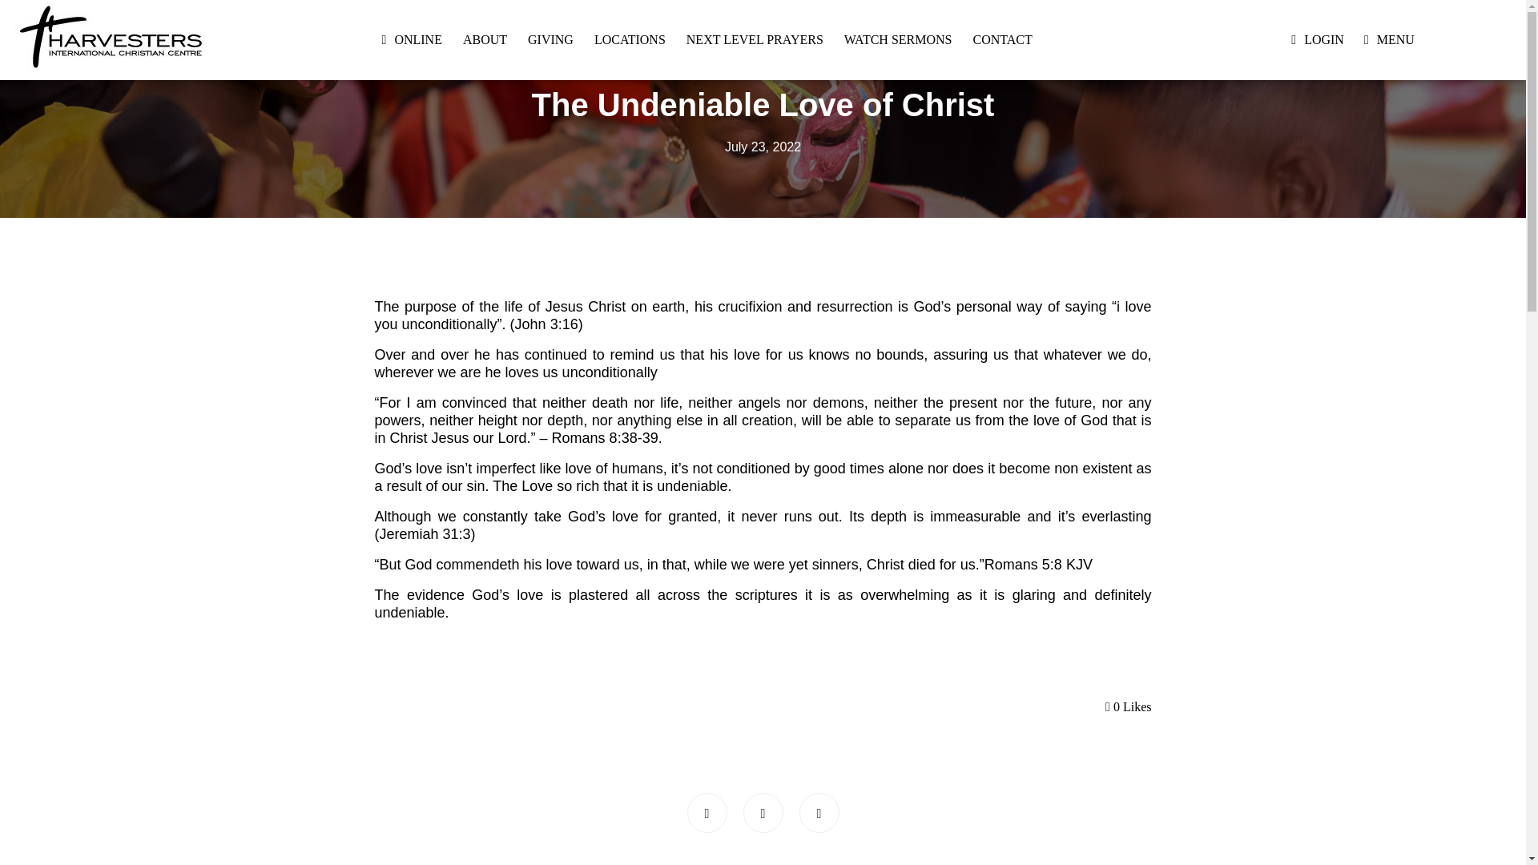 This screenshot has width=1538, height=865. Describe the element at coordinates (485, 40) in the screenshot. I see `ABOUT` at that location.